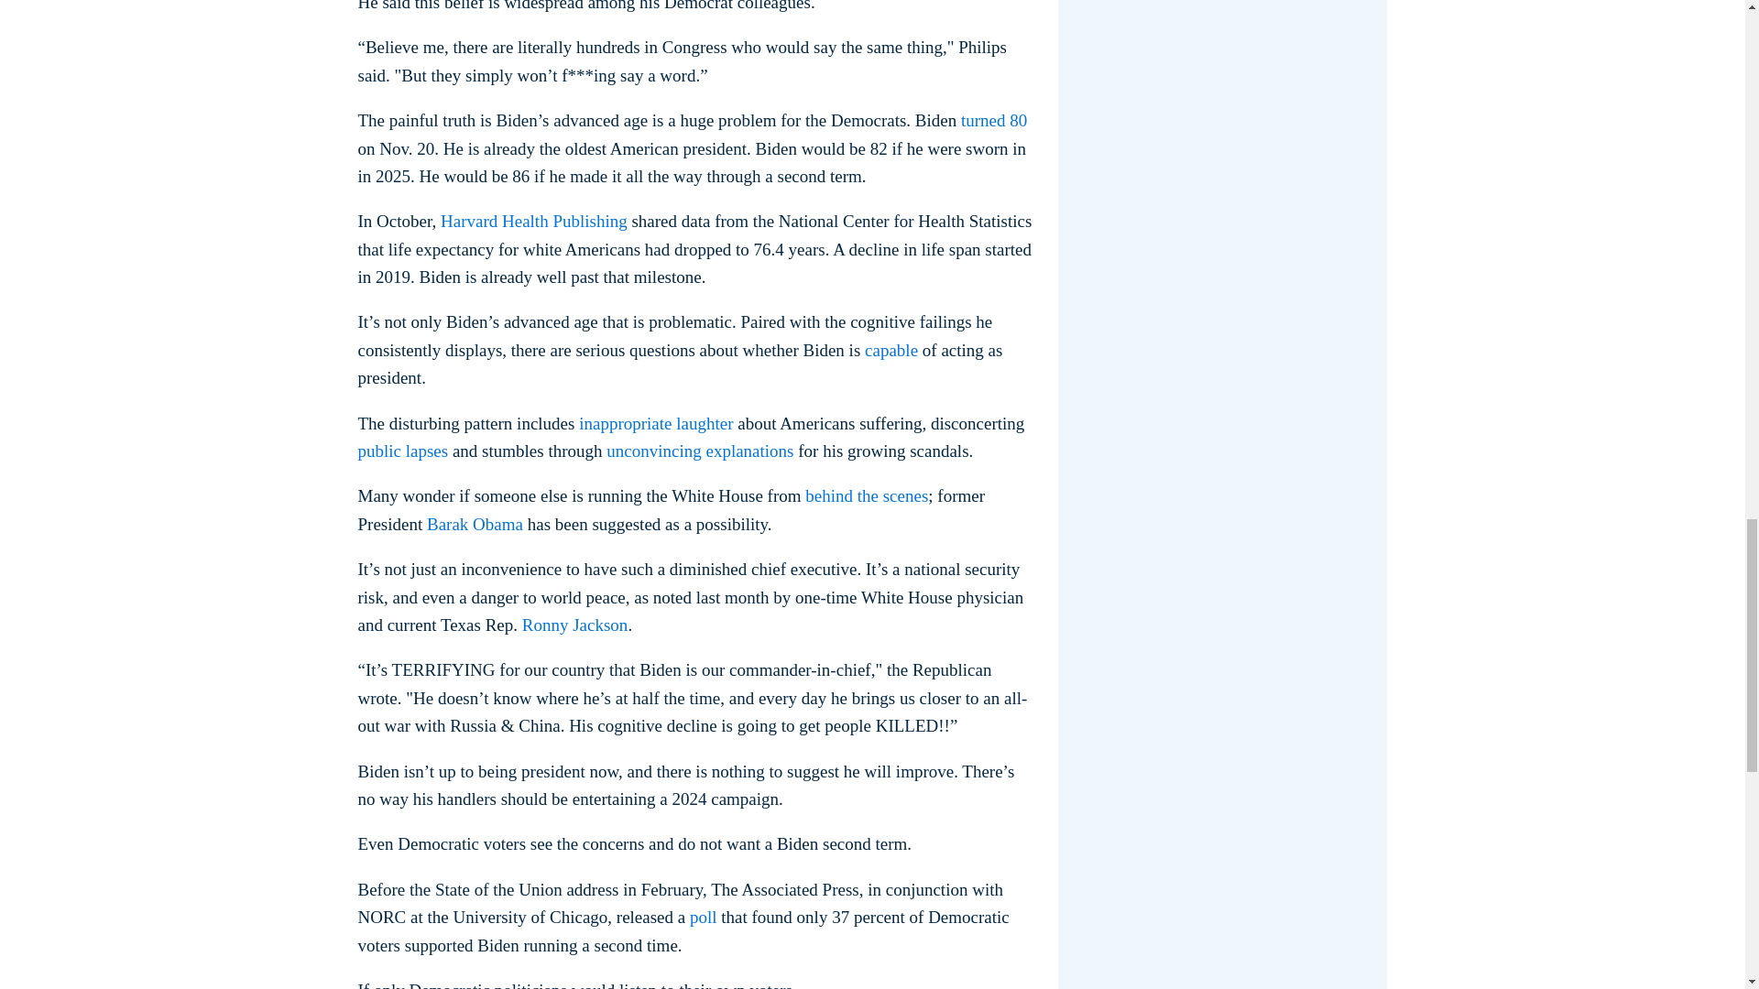 The image size is (1759, 989). What do you see at coordinates (402, 451) in the screenshot?
I see `public lapses` at bounding box center [402, 451].